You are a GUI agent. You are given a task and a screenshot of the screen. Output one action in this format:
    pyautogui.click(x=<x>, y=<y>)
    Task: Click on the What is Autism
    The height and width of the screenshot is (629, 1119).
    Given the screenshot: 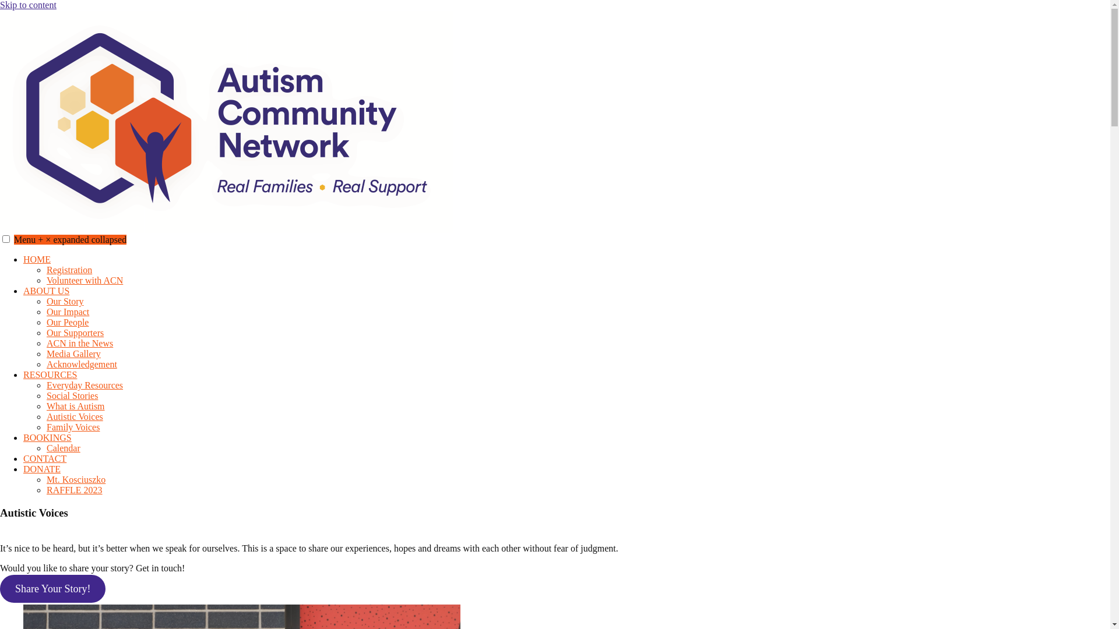 What is the action you would take?
    pyautogui.click(x=76, y=407)
    